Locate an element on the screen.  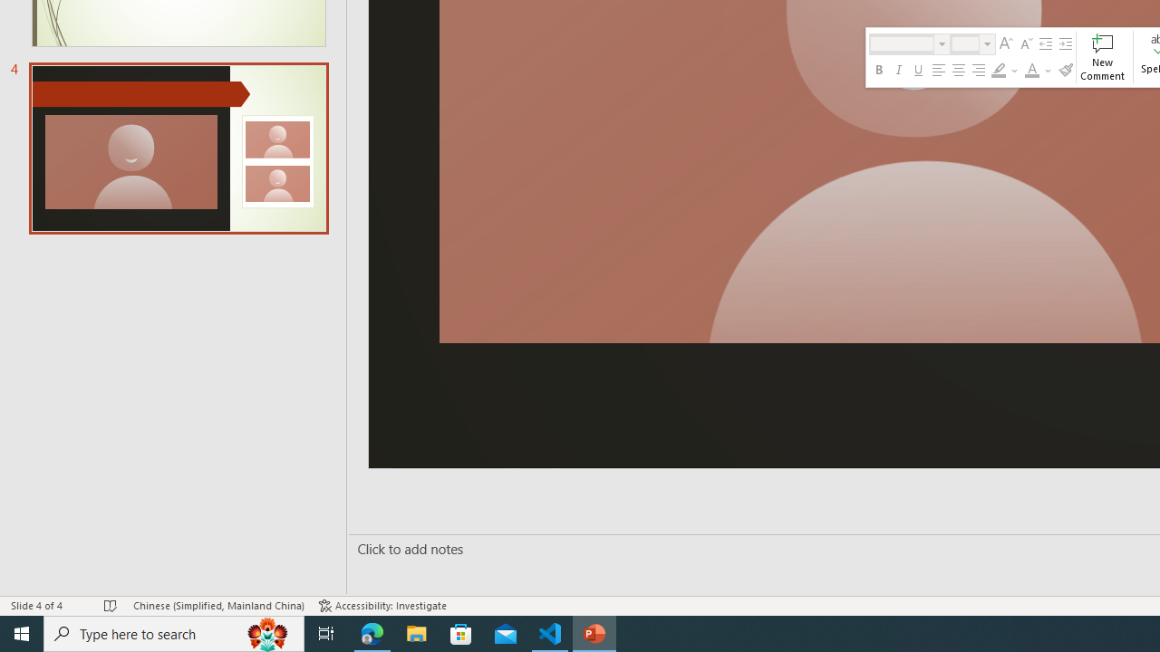
Format Painter is located at coordinates (1065, 71).